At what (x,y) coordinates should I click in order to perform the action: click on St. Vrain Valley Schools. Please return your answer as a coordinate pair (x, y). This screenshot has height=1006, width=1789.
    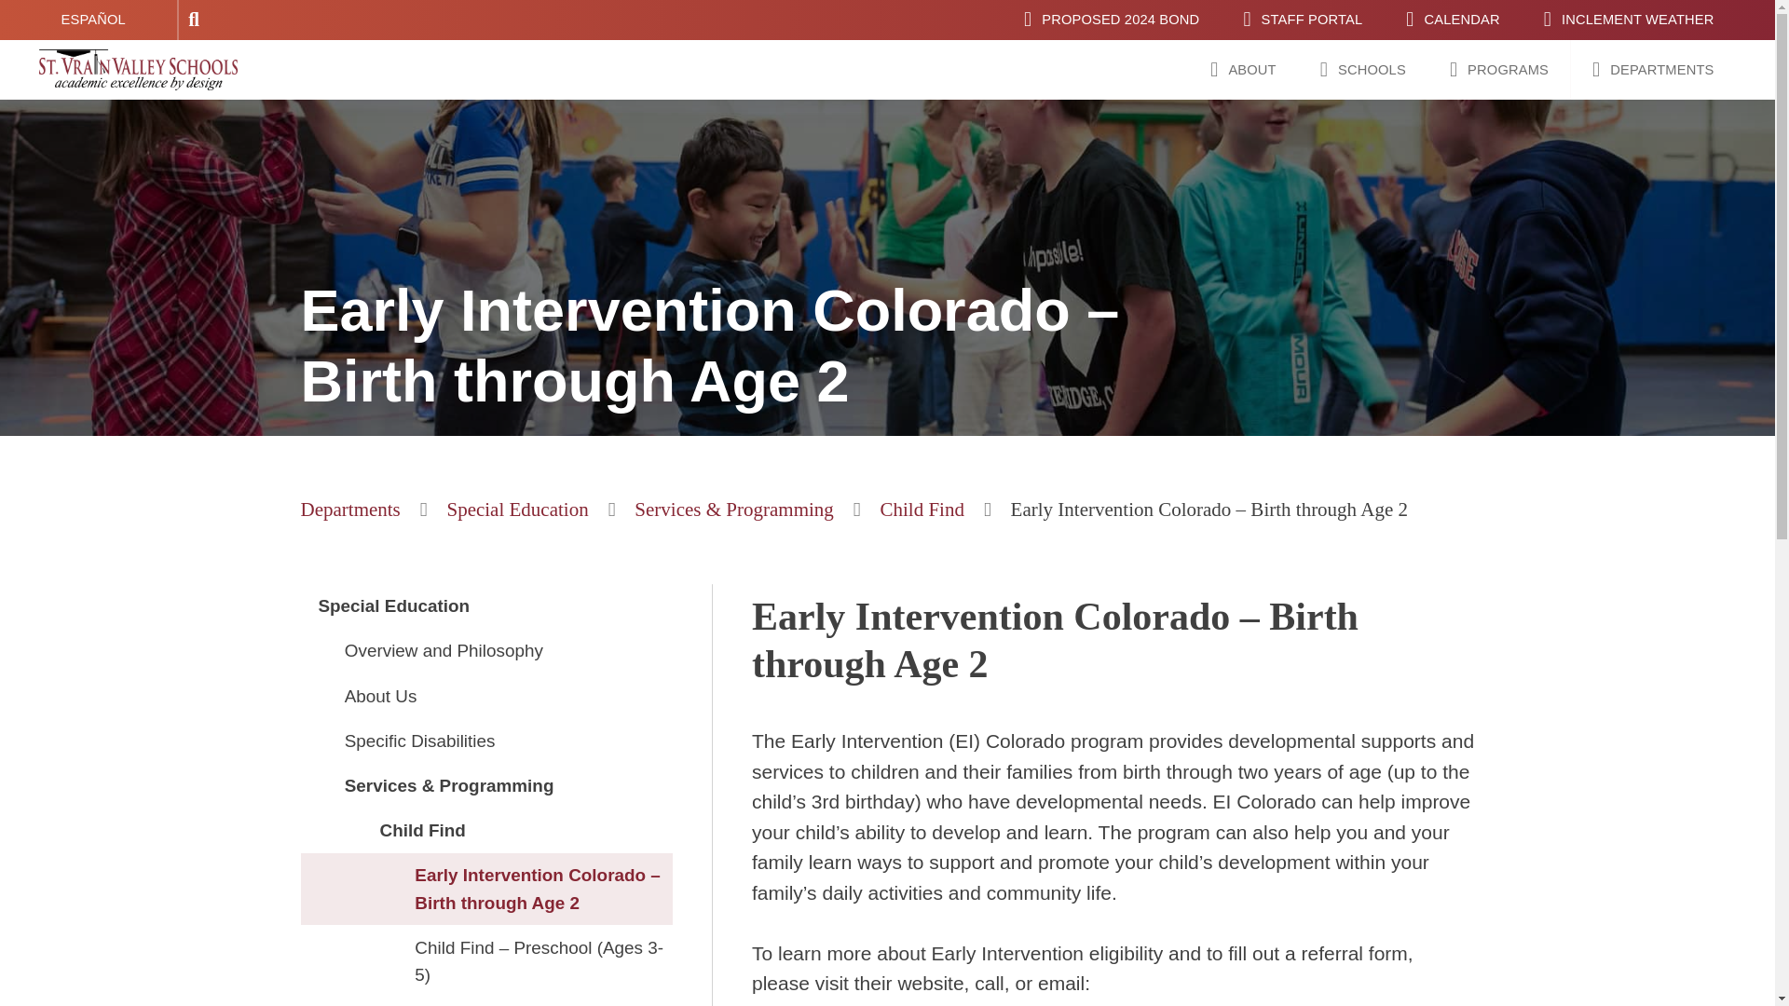
    Looking at the image, I should click on (114, 66).